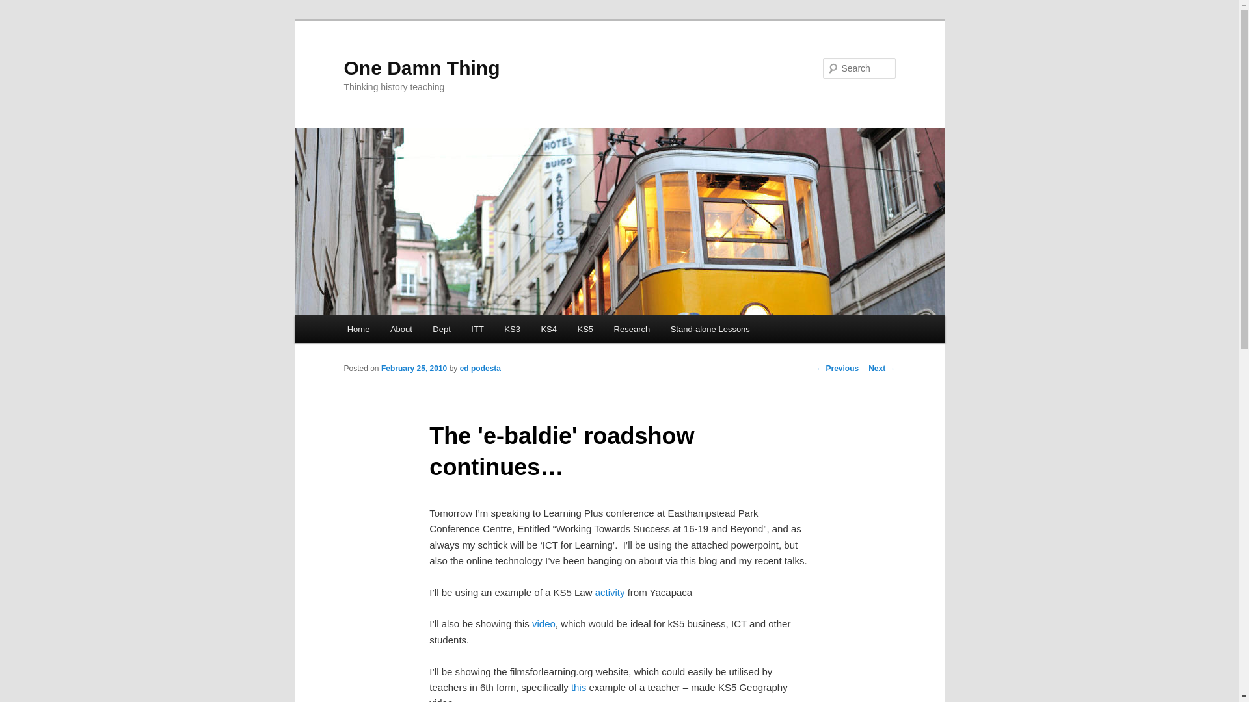 Image resolution: width=1249 pixels, height=702 pixels. Describe the element at coordinates (414, 368) in the screenshot. I see `9:58 pm` at that location.